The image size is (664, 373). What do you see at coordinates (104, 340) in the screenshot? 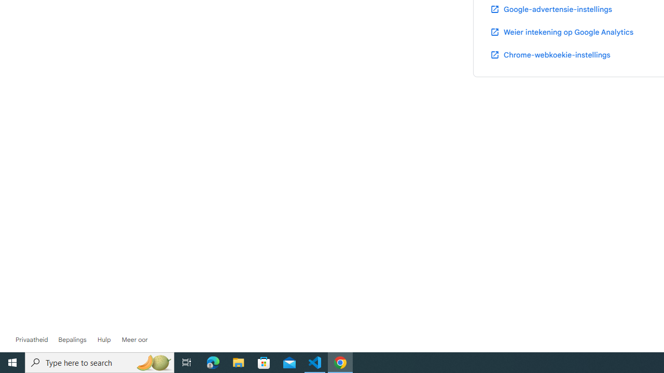
I see `Hulp` at bounding box center [104, 340].